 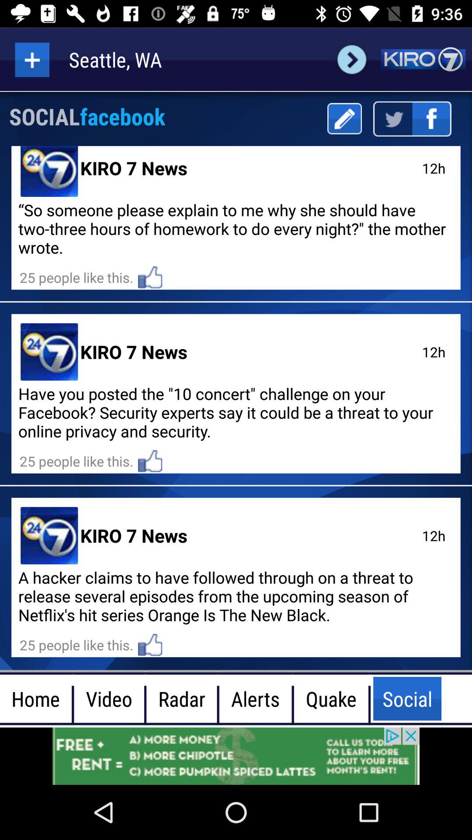 I want to click on go to edit option, so click(x=344, y=119).